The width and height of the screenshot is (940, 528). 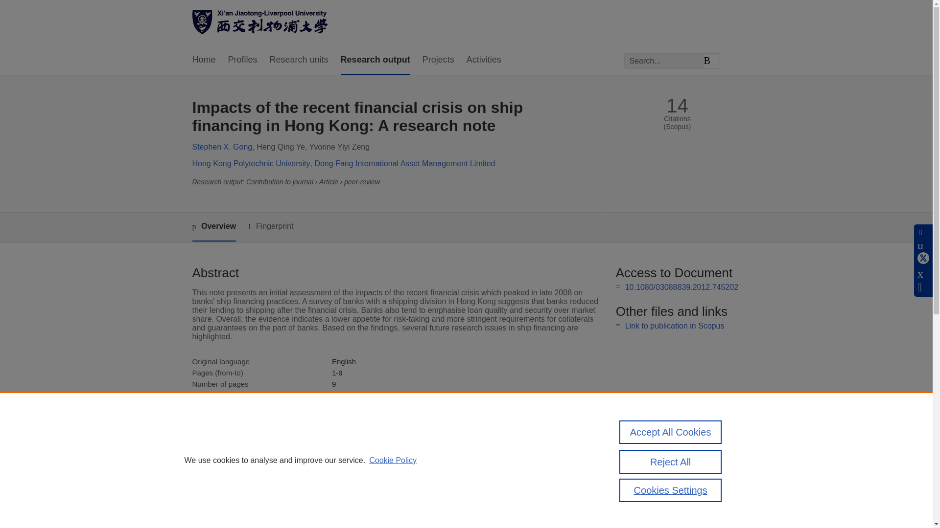 I want to click on Xi'an Jiaotong-Liverpool University Home, so click(x=259, y=23).